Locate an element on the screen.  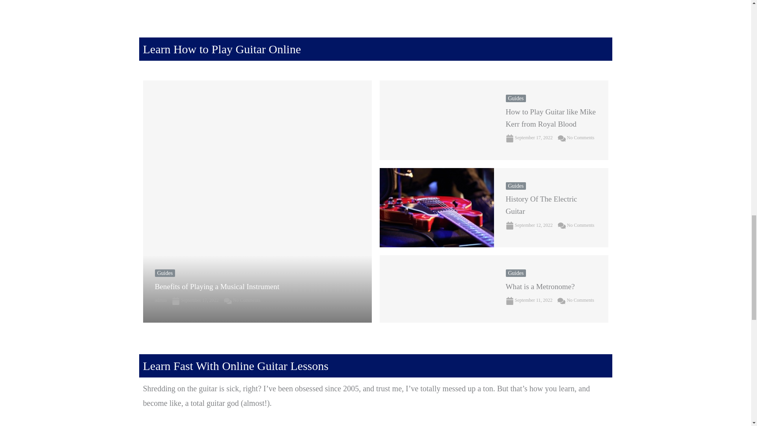
Guides is located at coordinates (164, 273).